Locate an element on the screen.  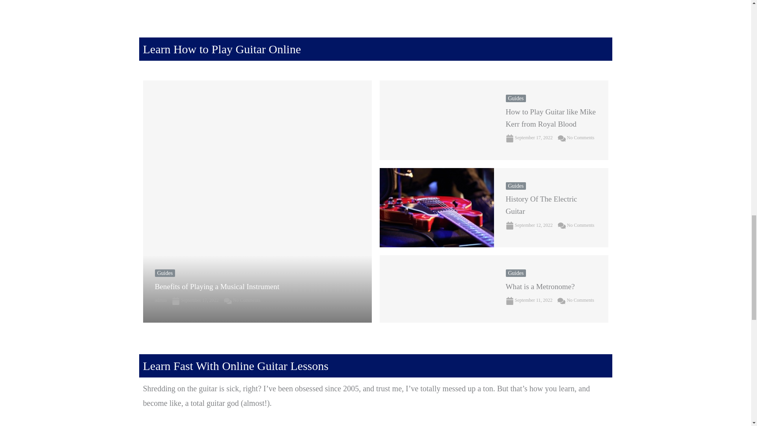
Guides is located at coordinates (164, 273).